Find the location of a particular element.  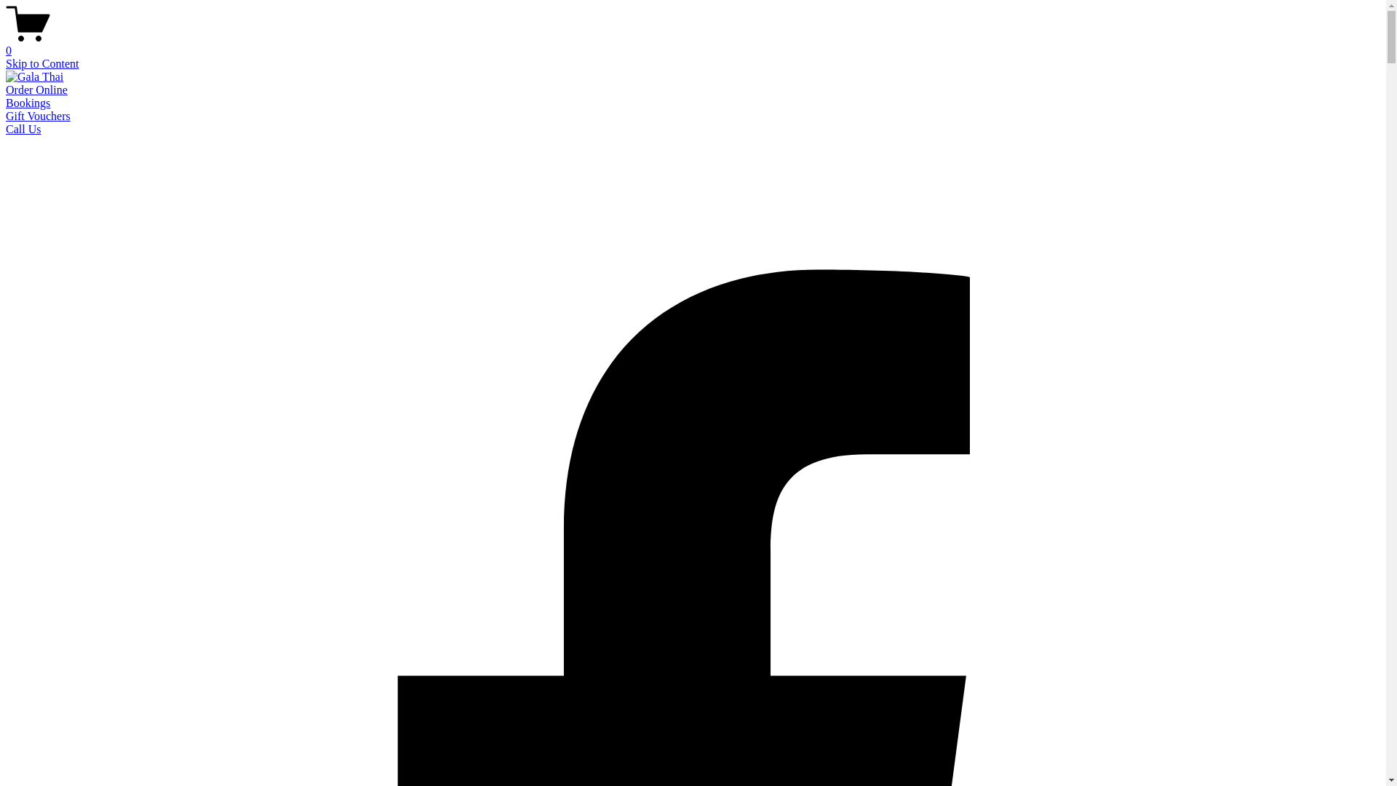

Order Online is located at coordinates (36, 90).